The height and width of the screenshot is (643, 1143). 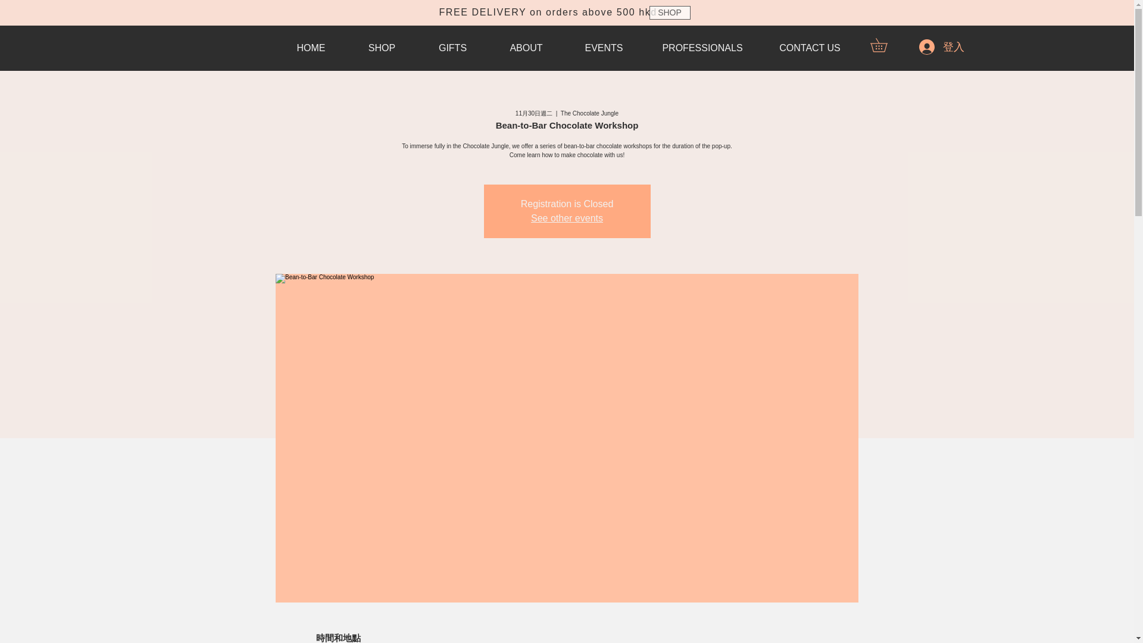 I want to click on SHOP, so click(x=669, y=13).